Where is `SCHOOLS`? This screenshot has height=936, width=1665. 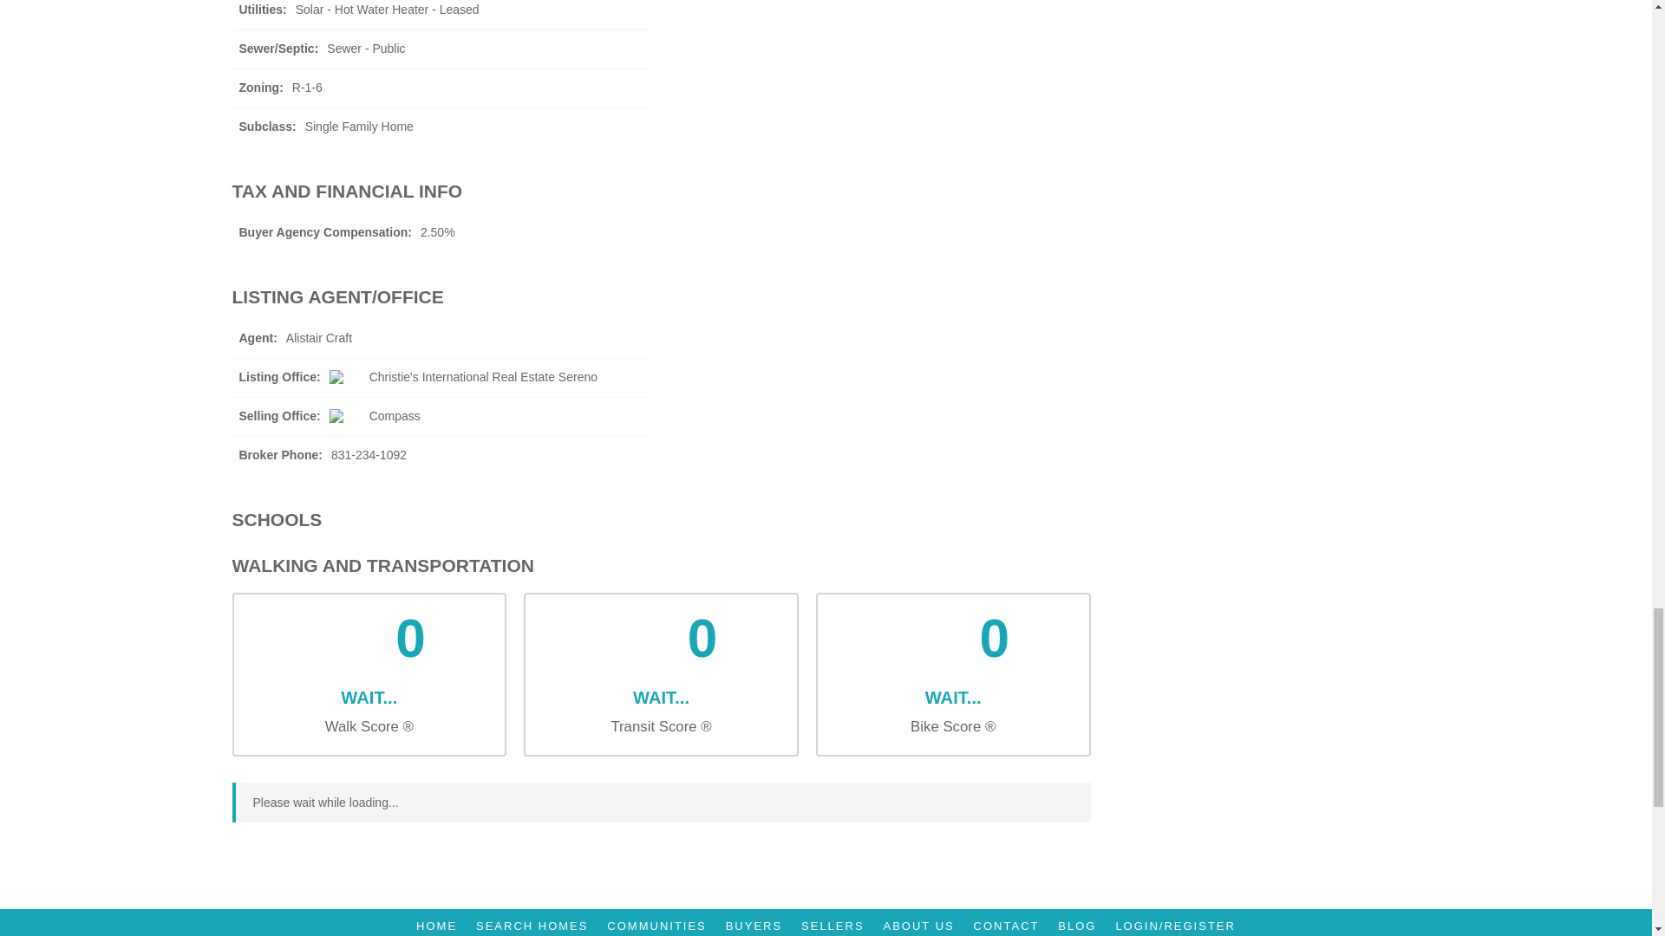 SCHOOLS is located at coordinates (661, 519).